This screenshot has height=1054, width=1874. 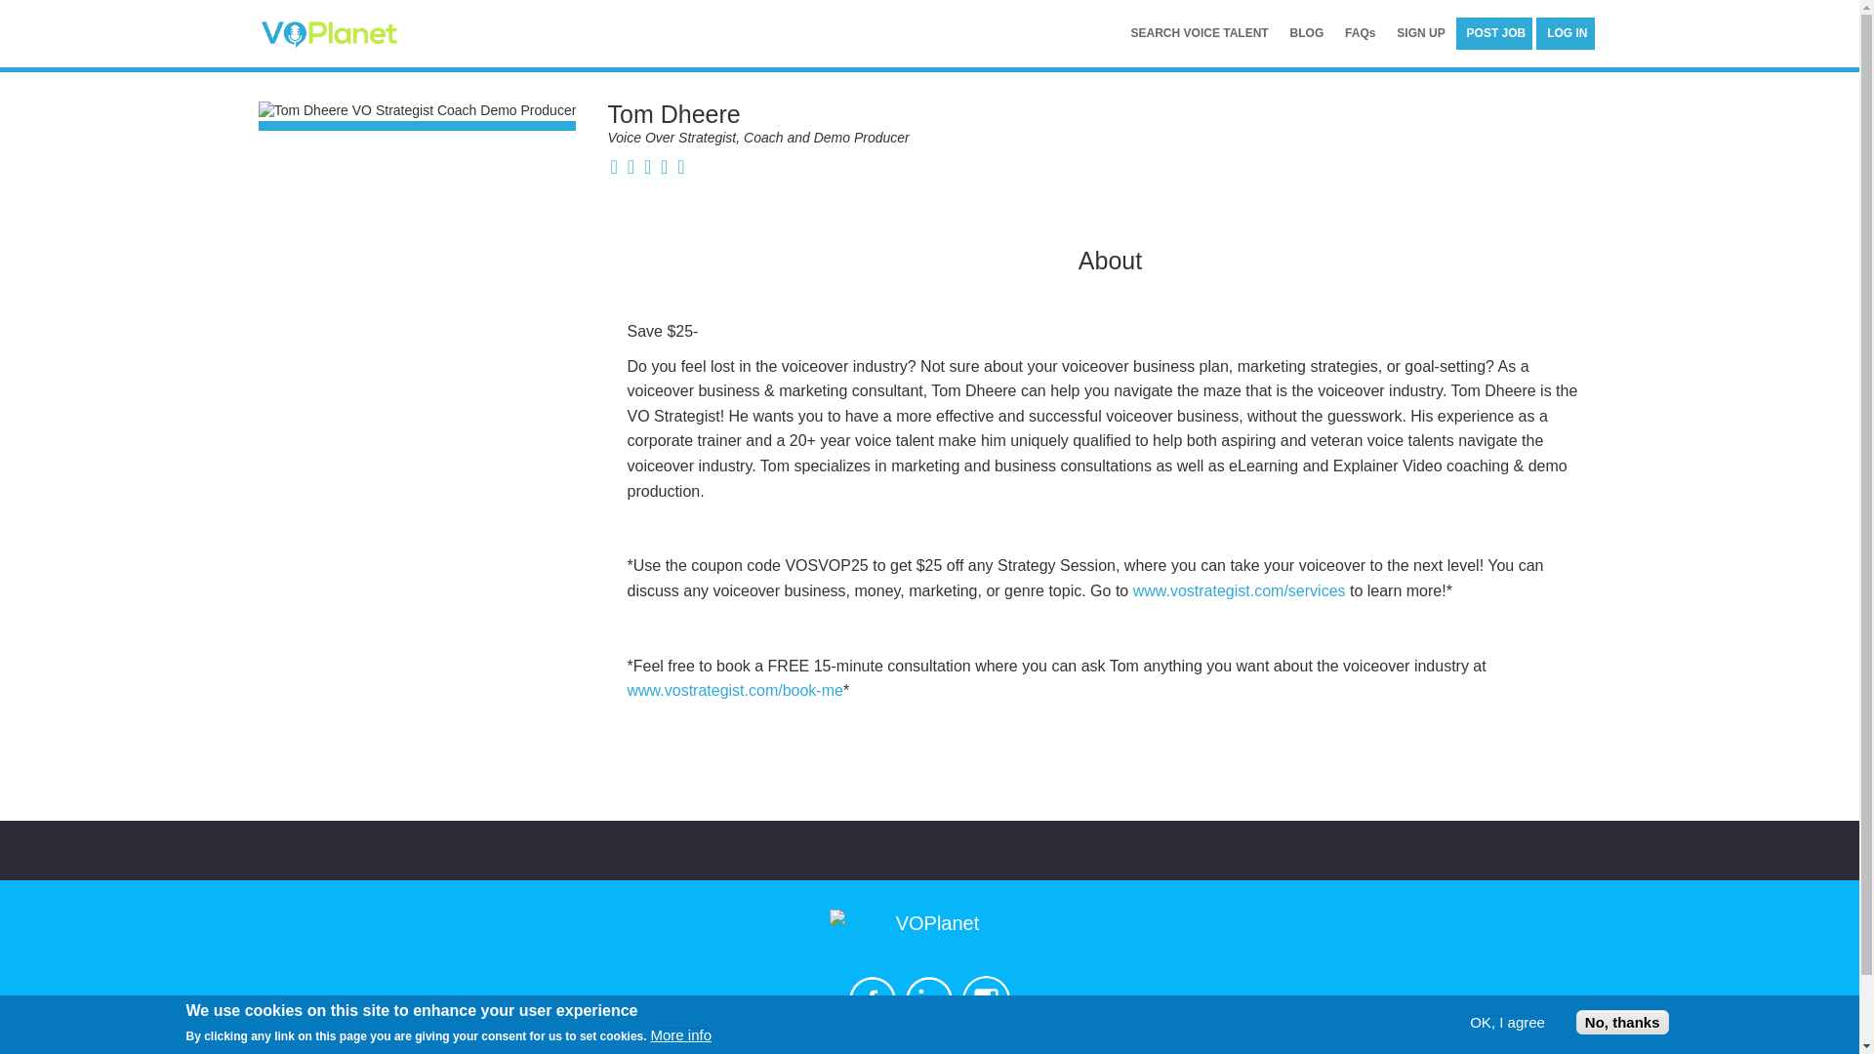 I want to click on POST JOB, so click(x=1495, y=33).